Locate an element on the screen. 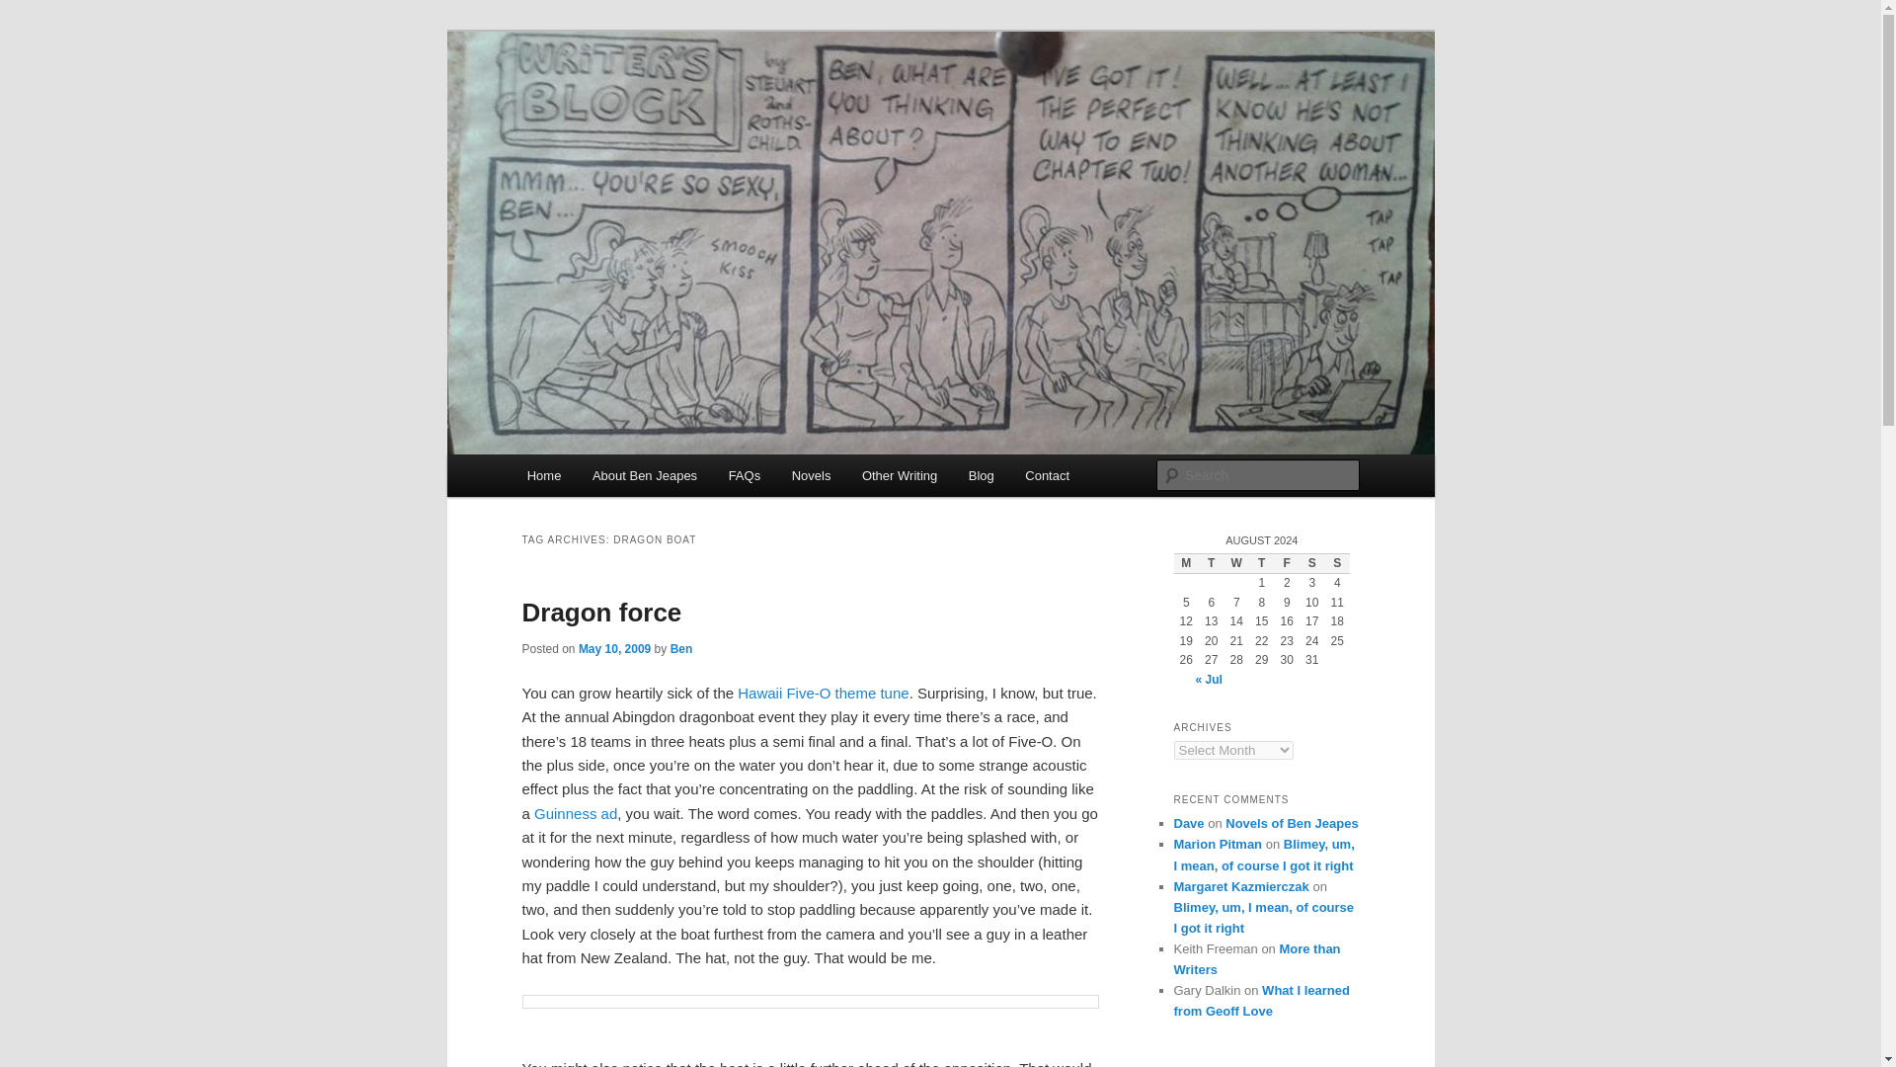  Thursday is located at coordinates (1262, 564).